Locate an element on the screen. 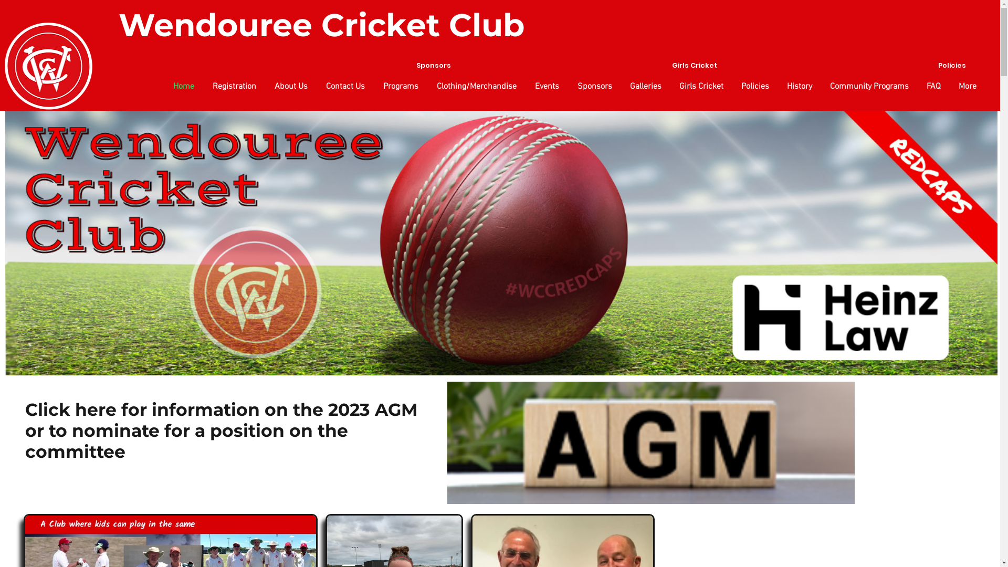 The height and width of the screenshot is (567, 1008). Girls Cricket is located at coordinates (700, 87).